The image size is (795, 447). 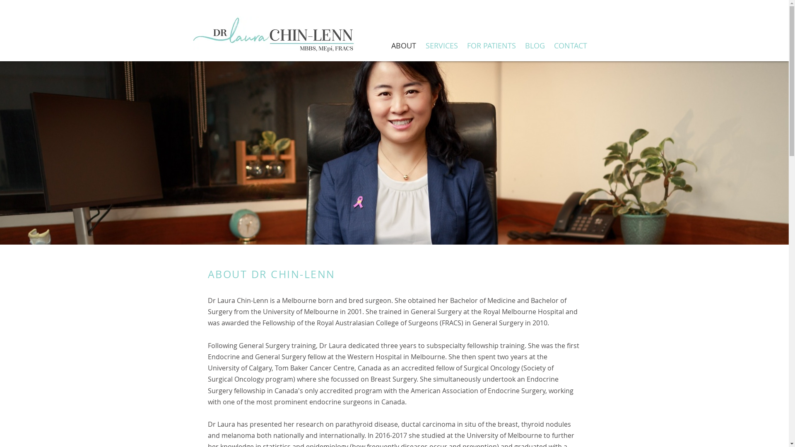 What do you see at coordinates (491, 46) in the screenshot?
I see `FOR PATIENTS` at bounding box center [491, 46].